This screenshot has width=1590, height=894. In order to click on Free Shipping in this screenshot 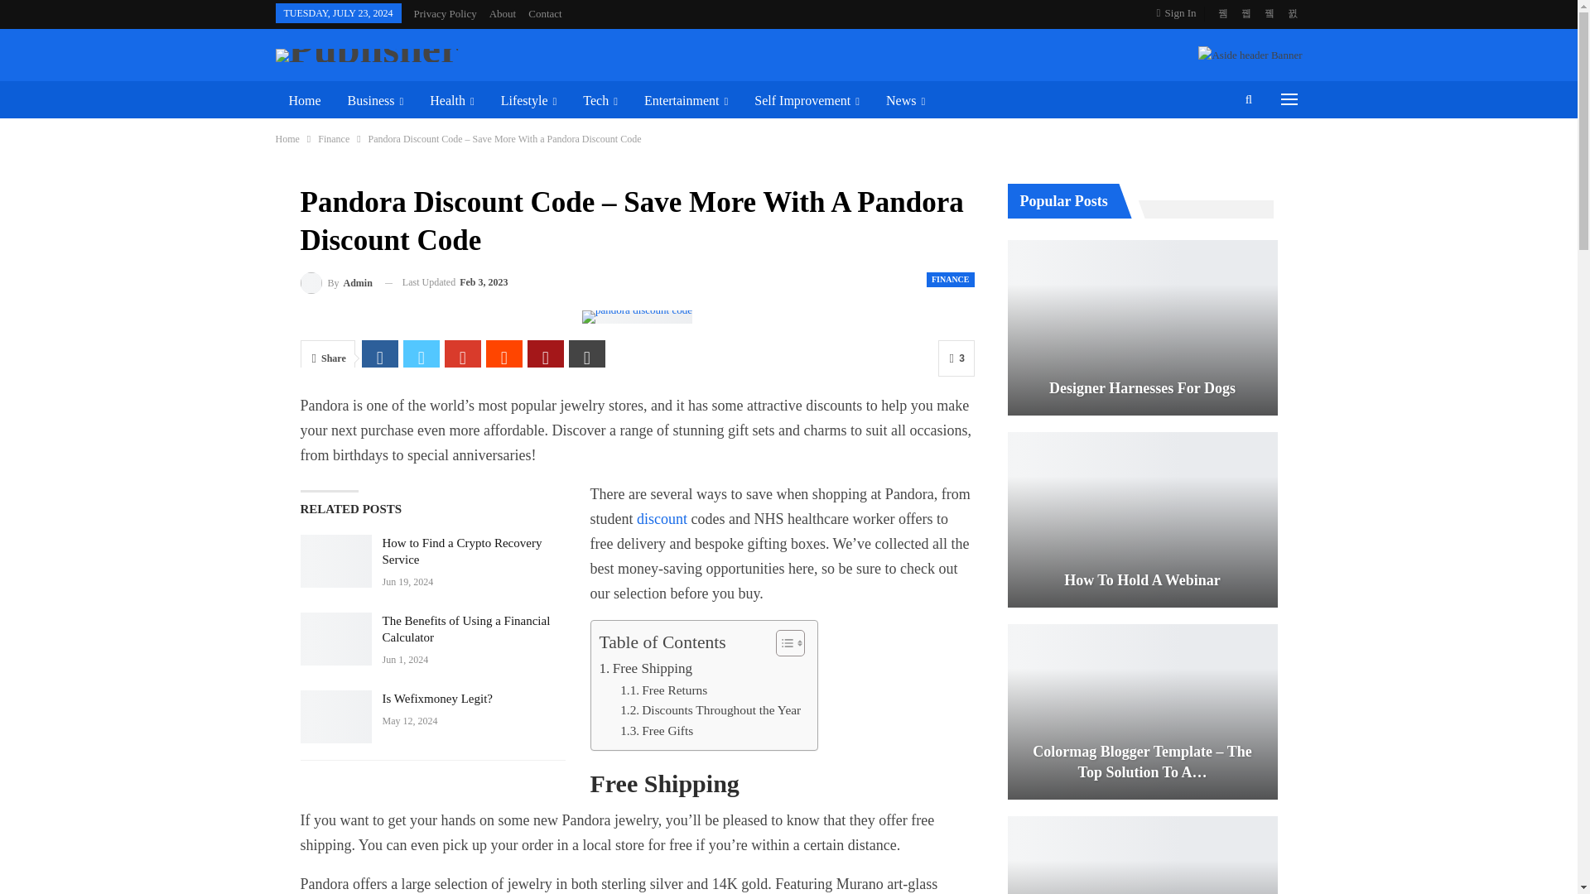, I will do `click(646, 667)`.